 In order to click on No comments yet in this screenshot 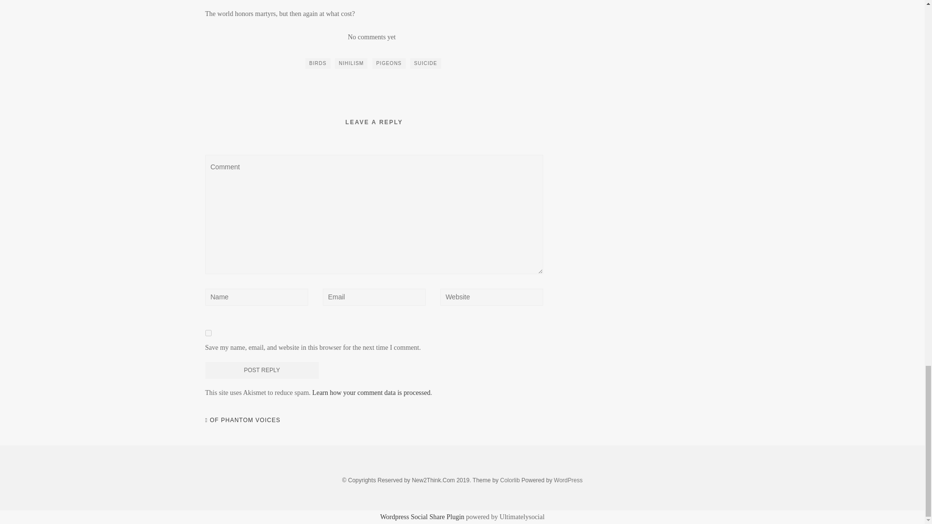, I will do `click(371, 37)`.